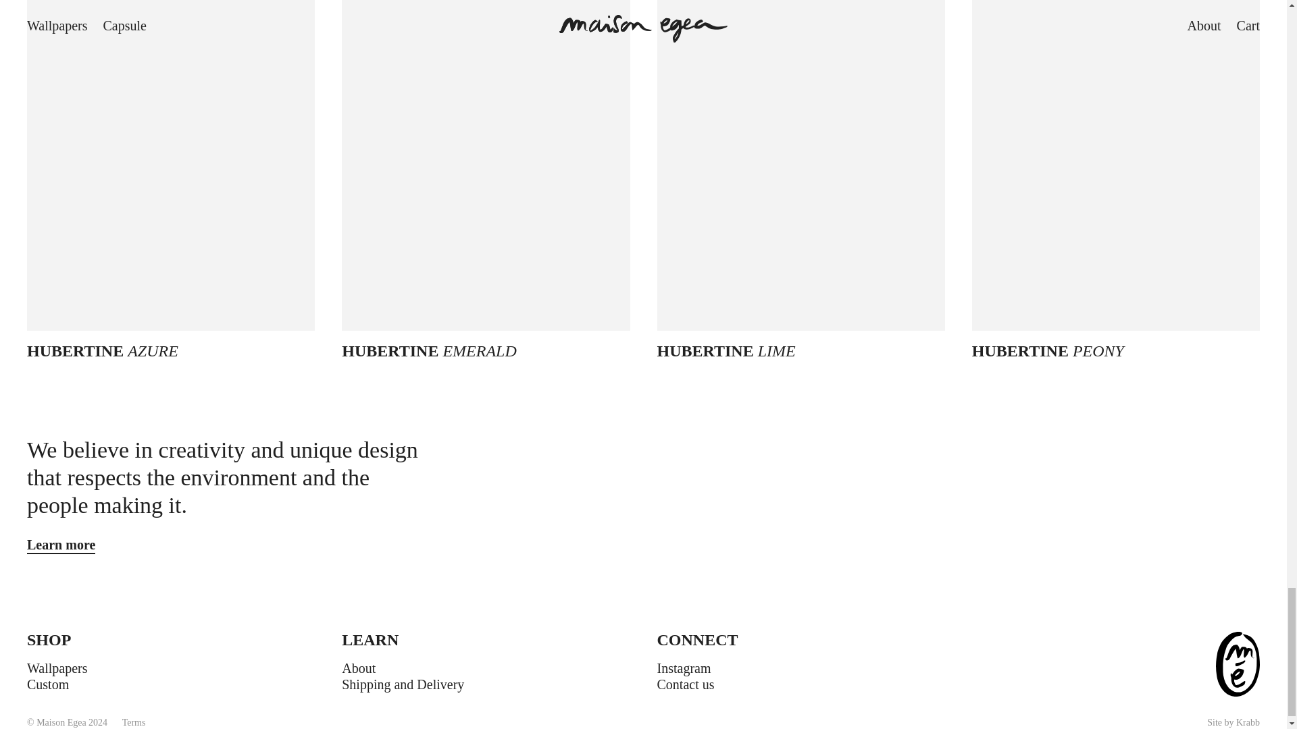  Describe the element at coordinates (1247, 722) in the screenshot. I see `Krabb` at that location.